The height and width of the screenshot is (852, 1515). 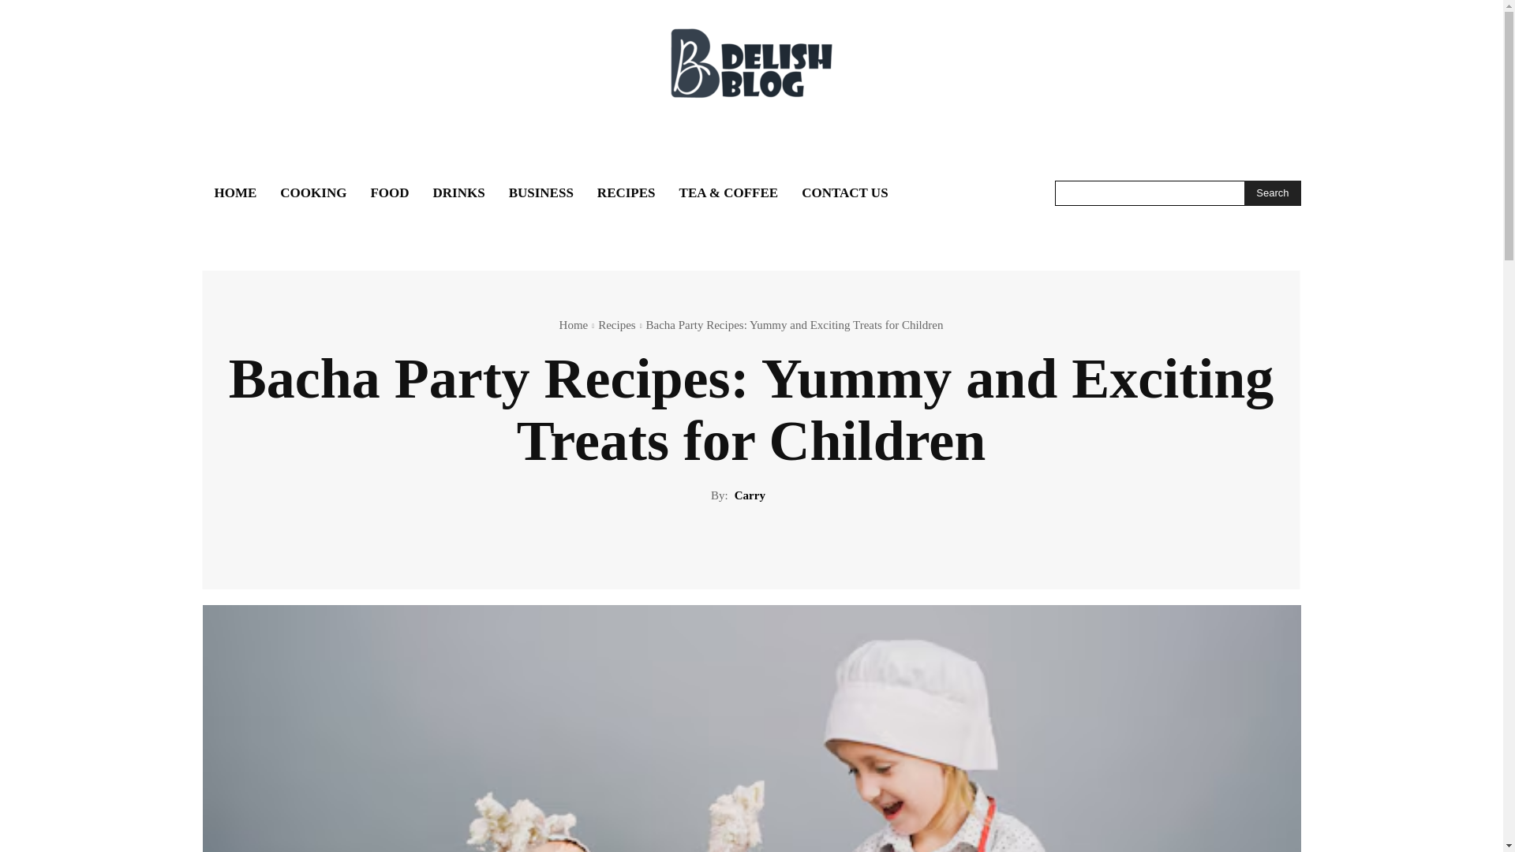 I want to click on Home, so click(x=574, y=325).